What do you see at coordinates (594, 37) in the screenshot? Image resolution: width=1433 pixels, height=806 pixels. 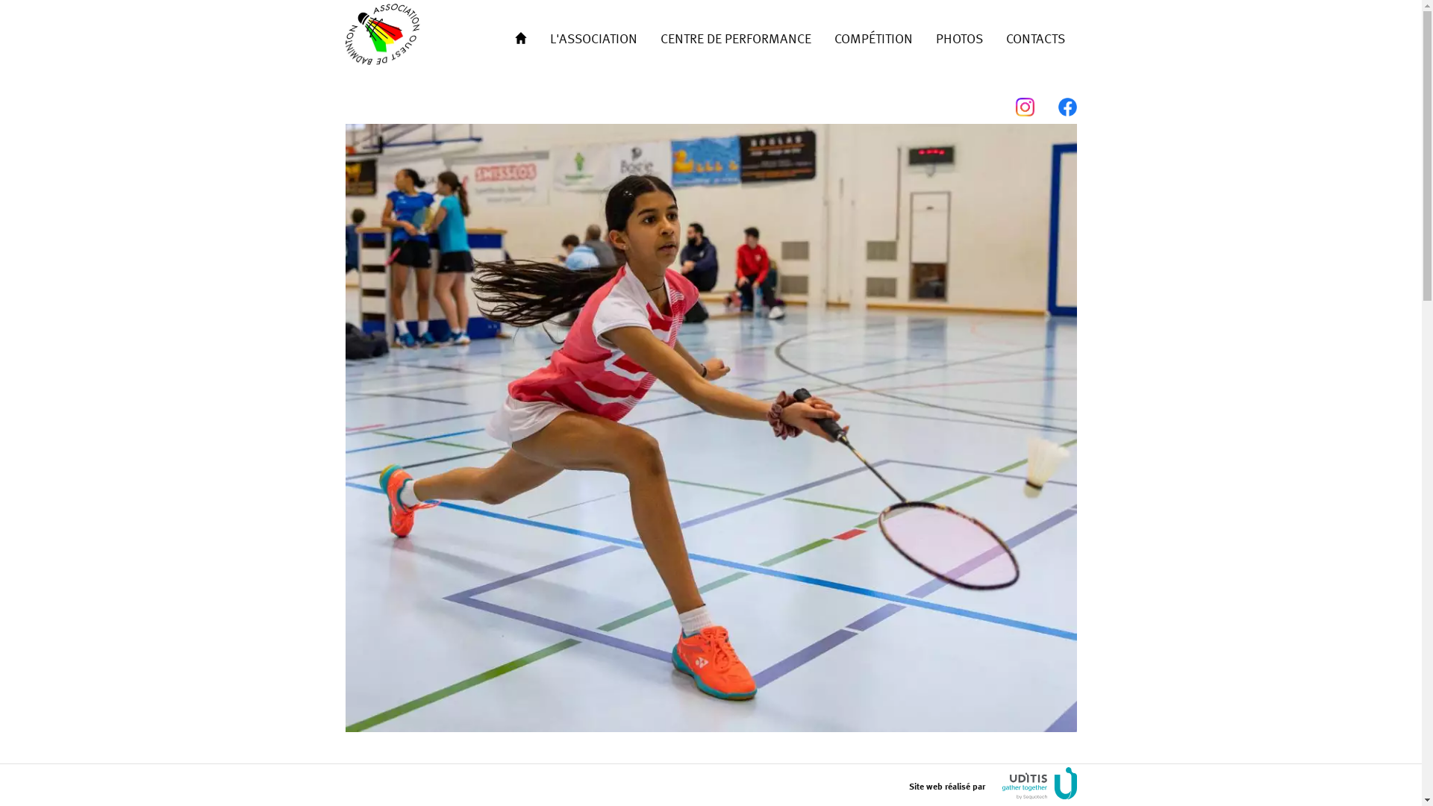 I see `L'ASSOCIATION` at bounding box center [594, 37].